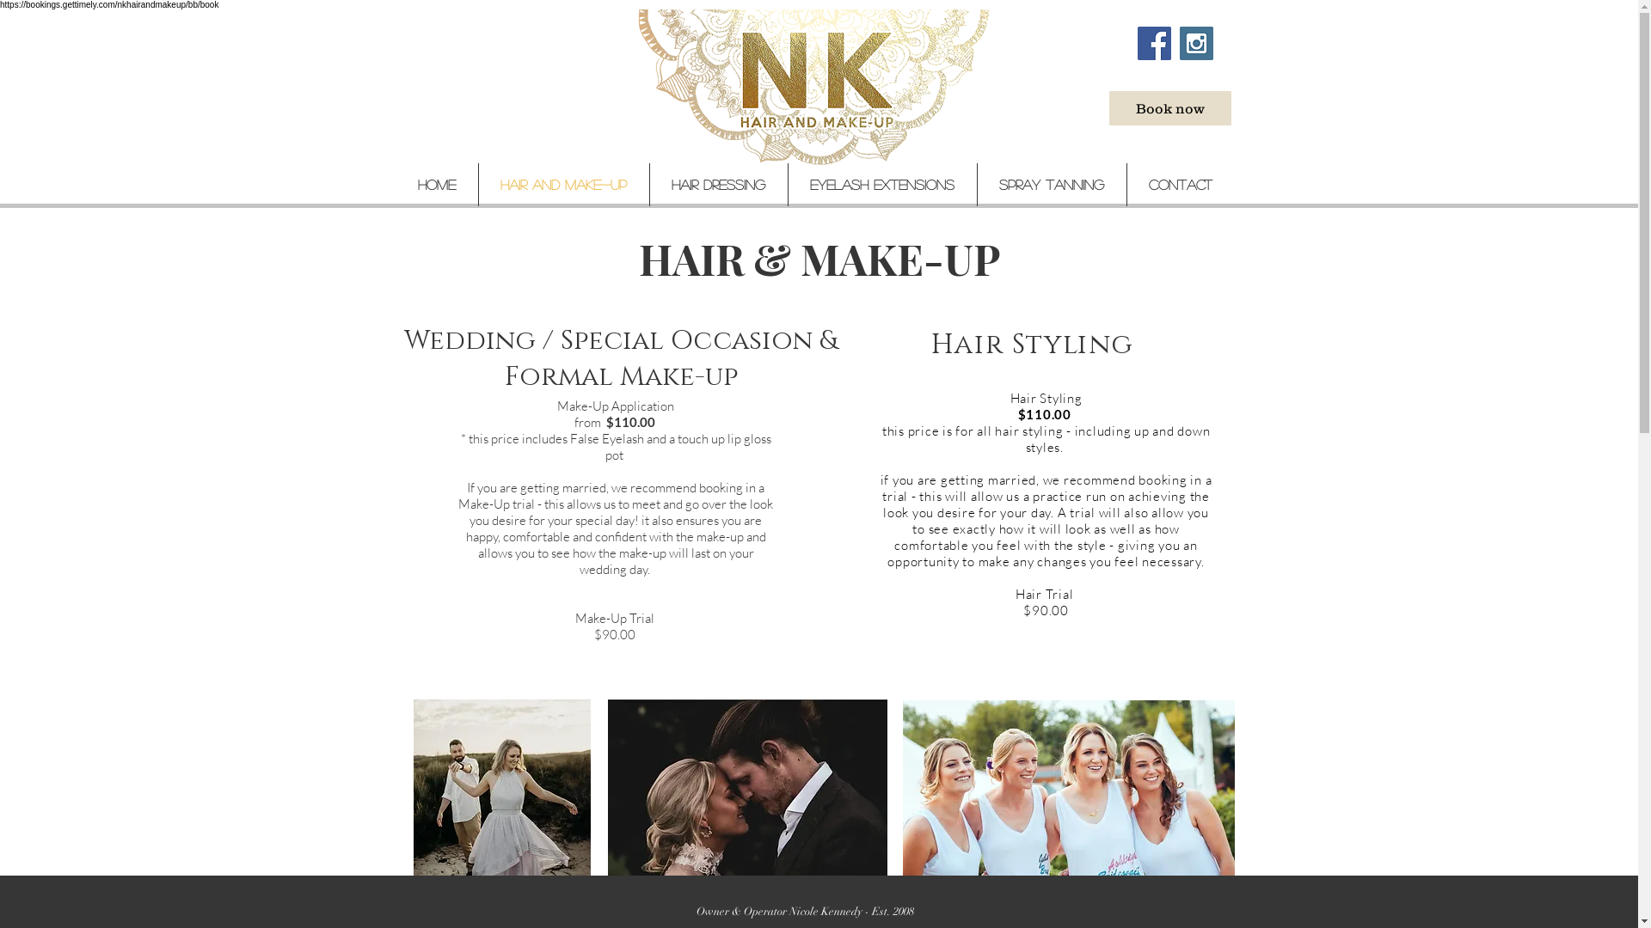  Describe the element at coordinates (882, 185) in the screenshot. I see `Eyelash Extensions` at that location.